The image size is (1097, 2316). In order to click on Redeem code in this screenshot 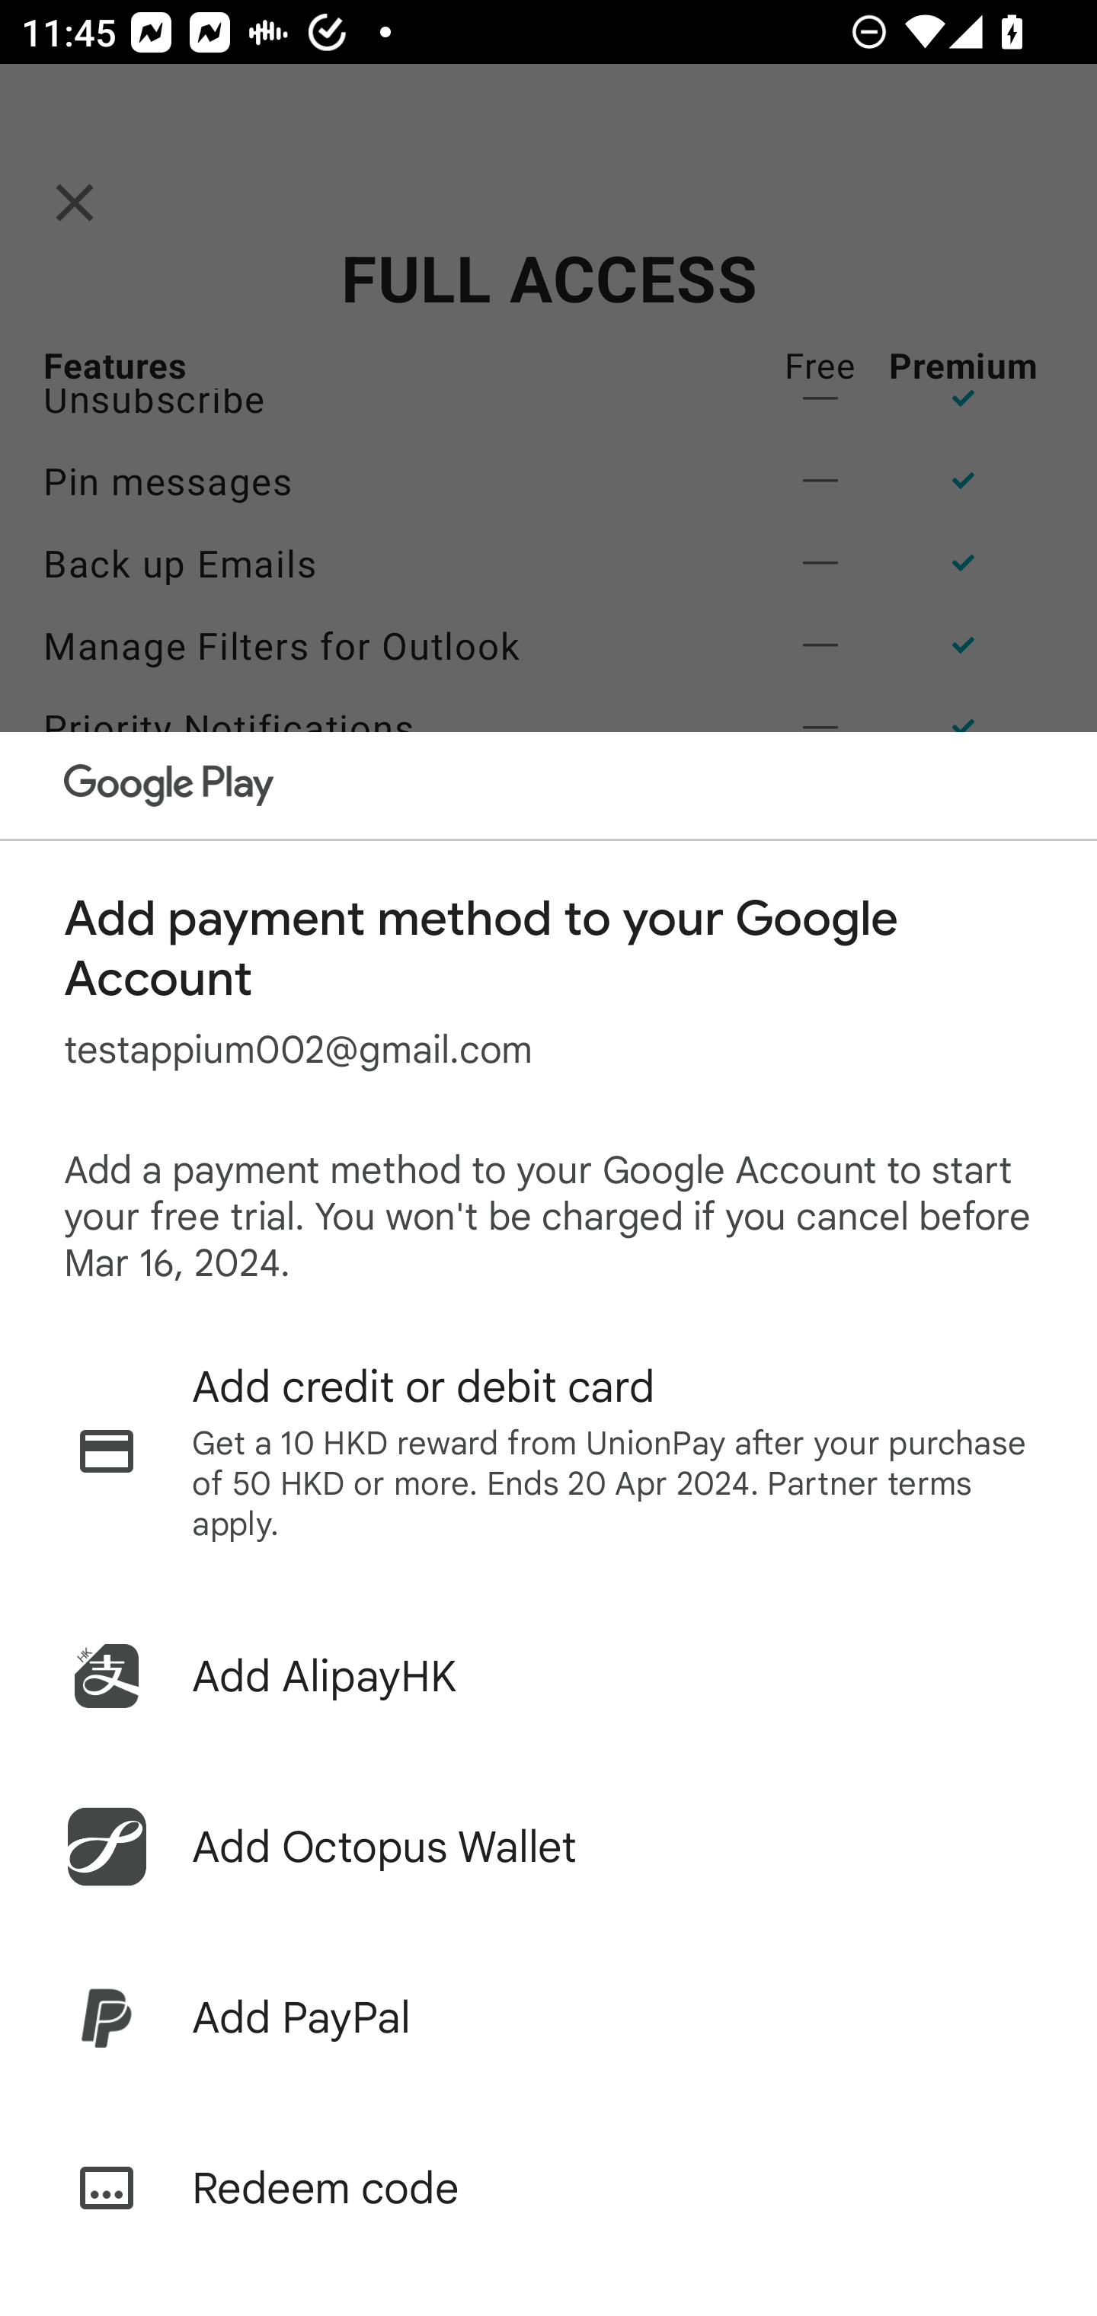, I will do `click(548, 2188)`.